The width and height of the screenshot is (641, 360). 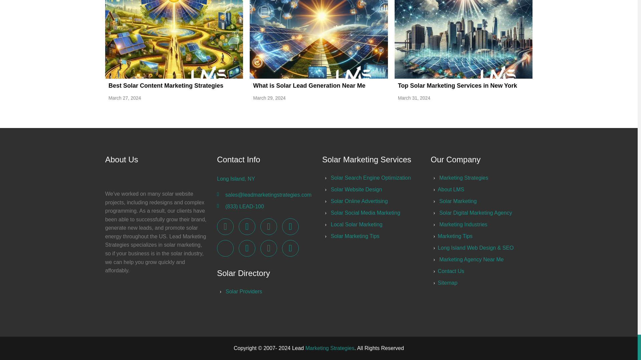 I want to click on Local Solar Marketing, so click(x=357, y=224).